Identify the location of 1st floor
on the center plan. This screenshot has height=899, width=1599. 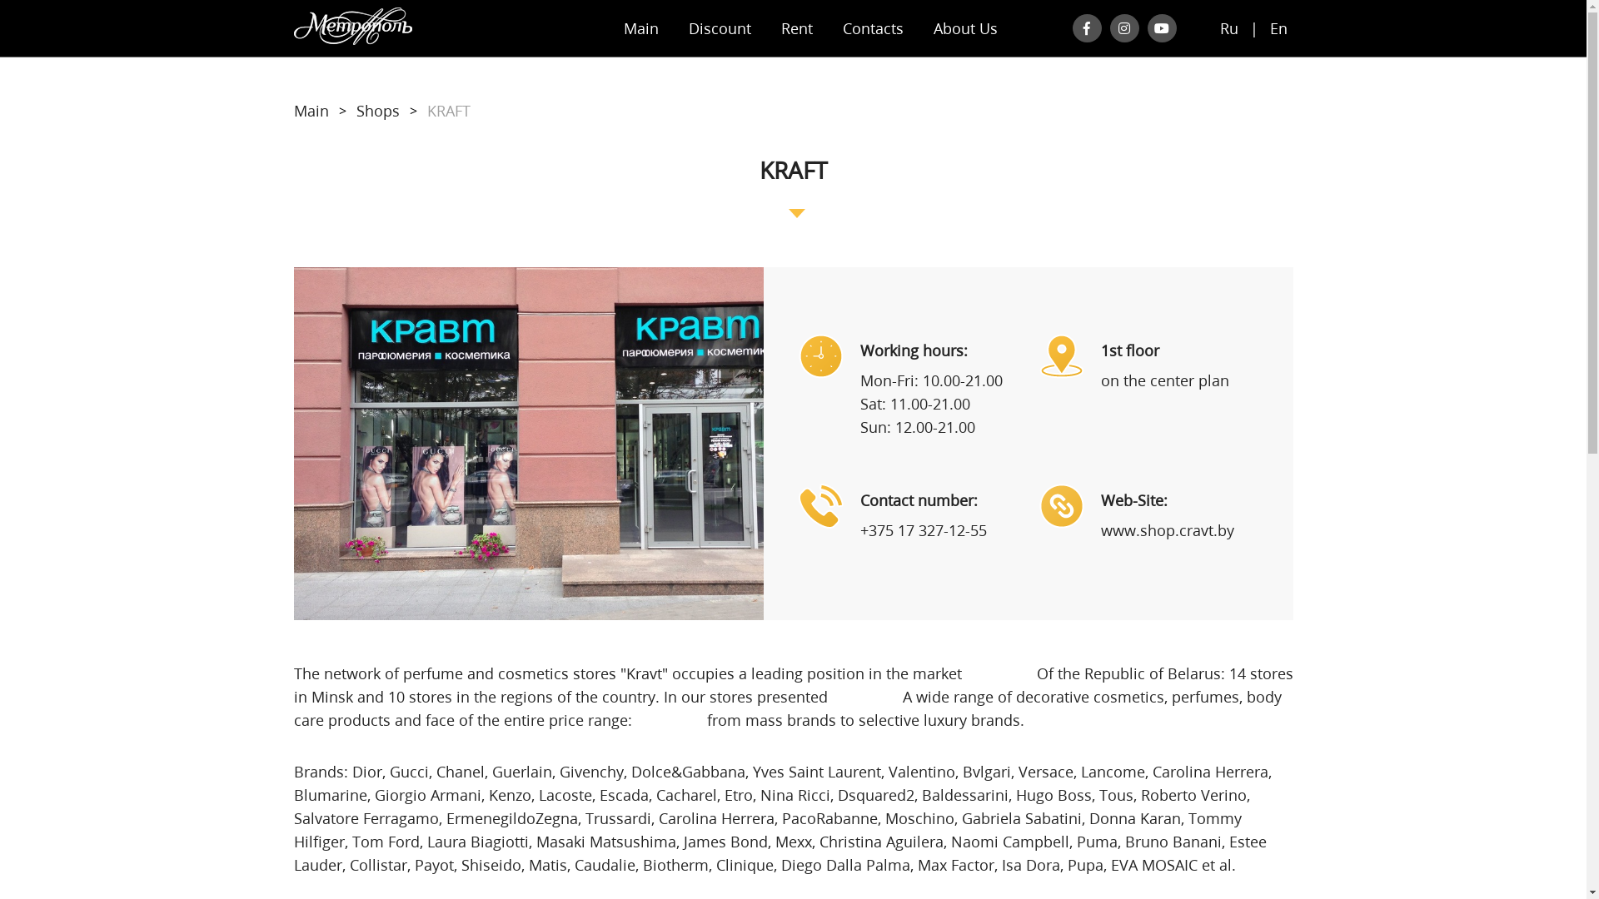
(1160, 363).